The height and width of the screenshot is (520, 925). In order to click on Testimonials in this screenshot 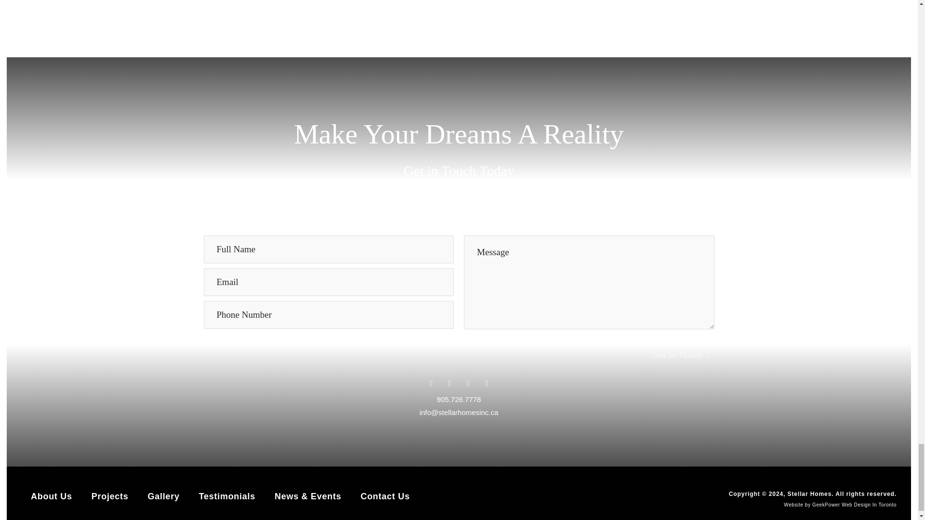, I will do `click(226, 496)`.